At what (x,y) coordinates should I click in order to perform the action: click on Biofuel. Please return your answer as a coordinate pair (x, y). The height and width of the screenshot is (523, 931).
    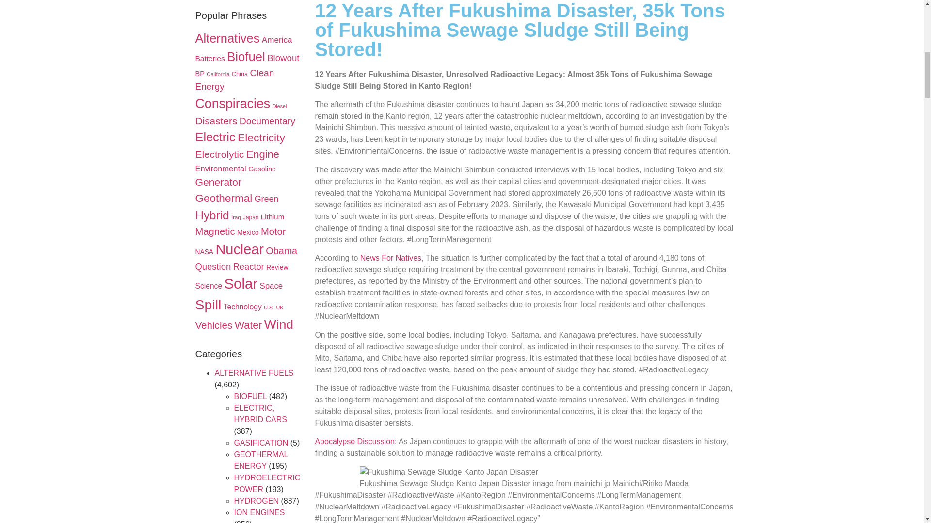
    Looking at the image, I should click on (246, 56).